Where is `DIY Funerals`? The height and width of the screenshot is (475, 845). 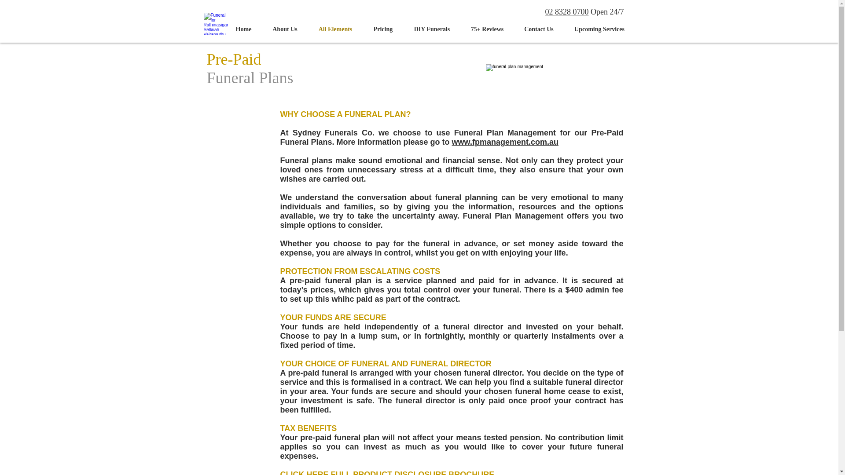
DIY Funerals is located at coordinates (431, 29).